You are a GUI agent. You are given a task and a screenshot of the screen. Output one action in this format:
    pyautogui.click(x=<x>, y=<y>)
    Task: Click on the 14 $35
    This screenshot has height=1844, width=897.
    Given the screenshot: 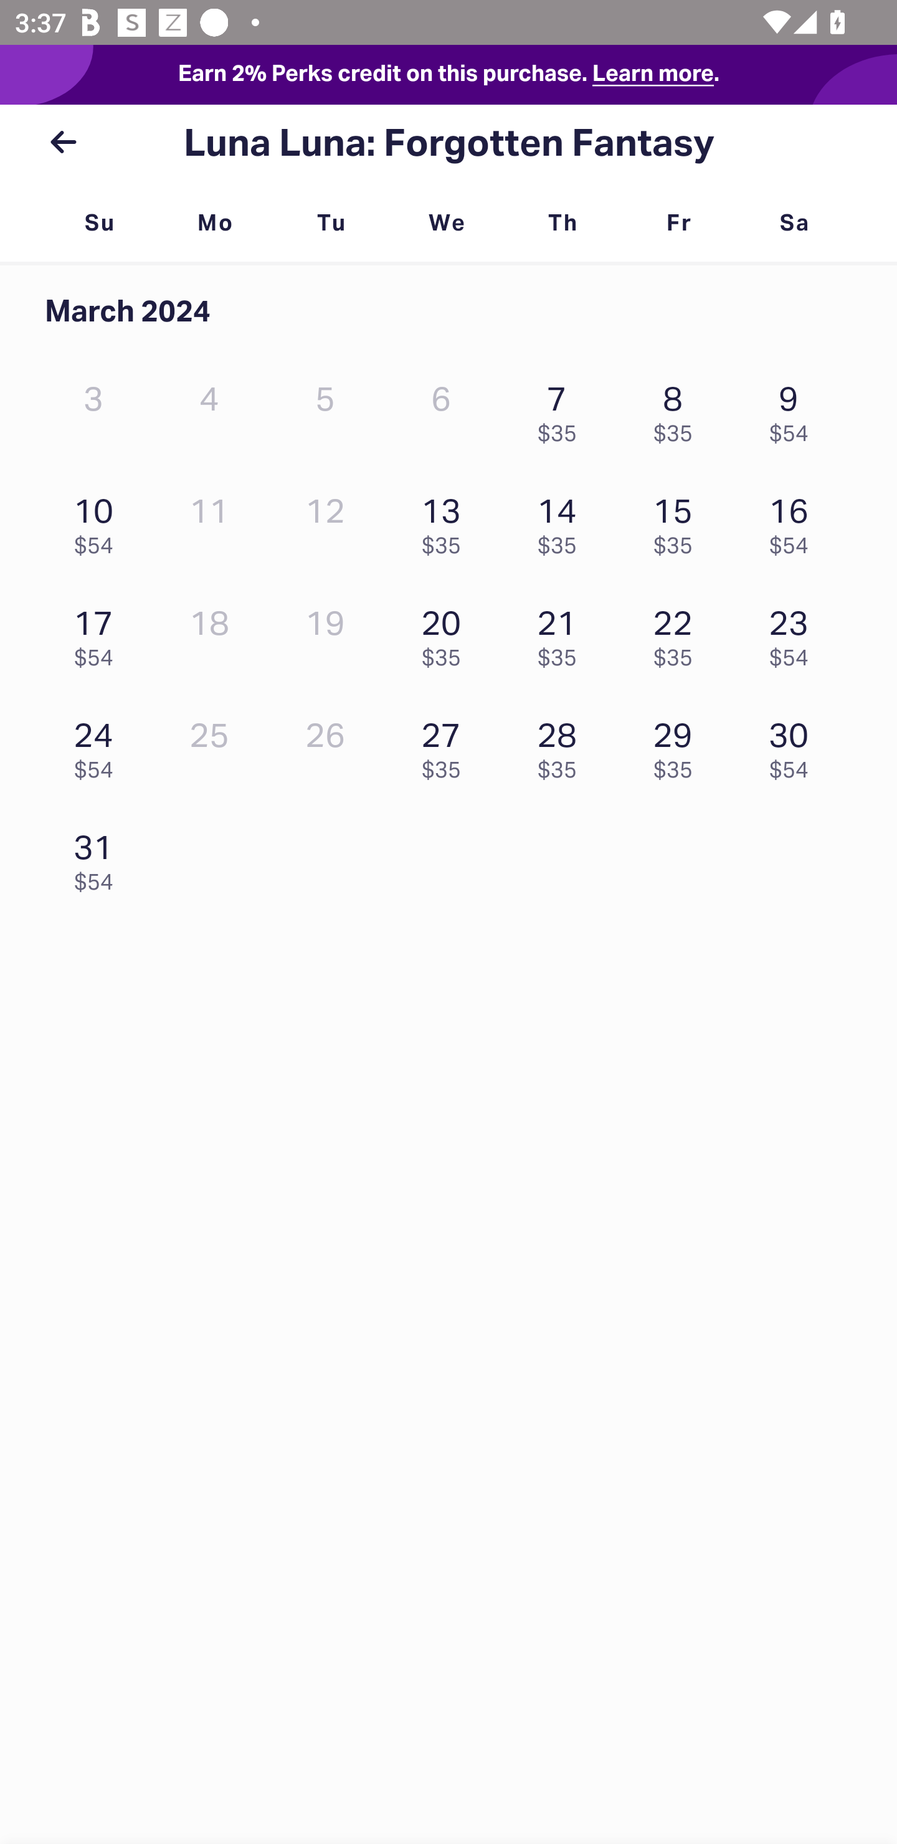 What is the action you would take?
    pyautogui.click(x=562, y=521)
    